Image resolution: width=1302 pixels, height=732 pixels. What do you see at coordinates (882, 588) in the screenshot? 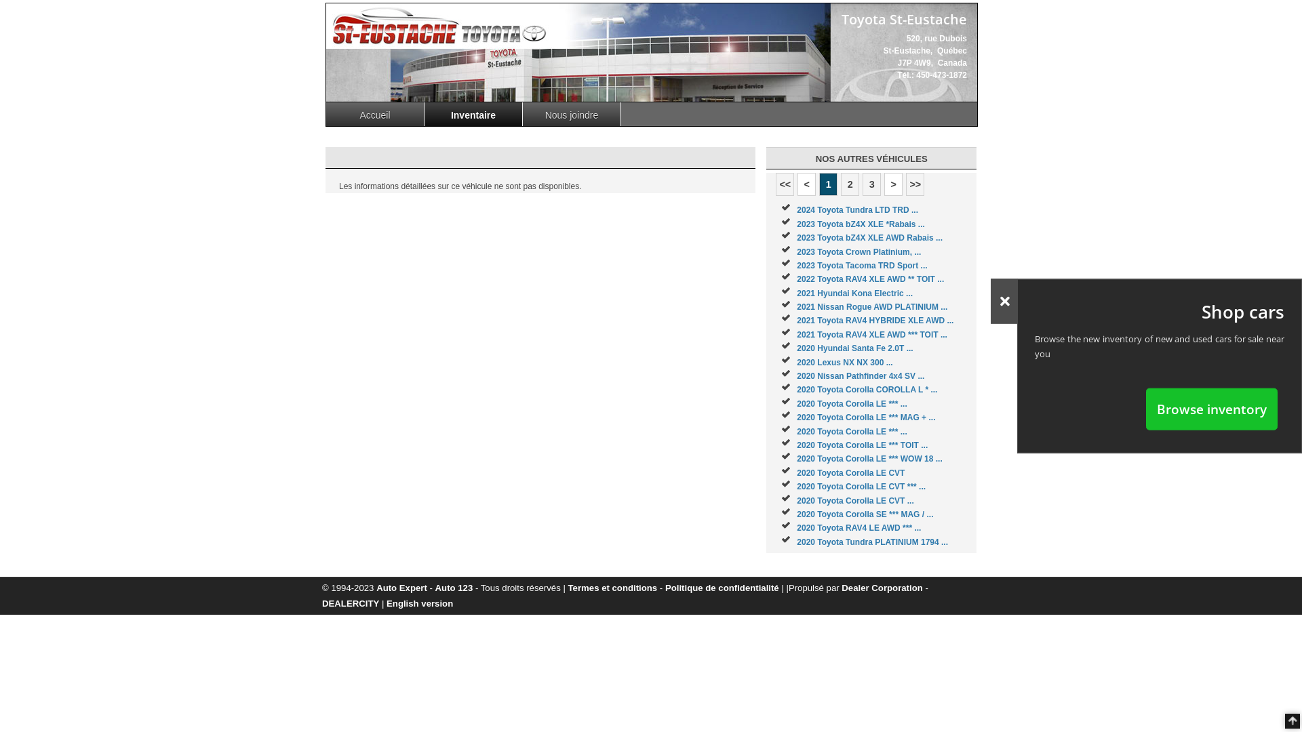
I see `Dealer Corporation` at bounding box center [882, 588].